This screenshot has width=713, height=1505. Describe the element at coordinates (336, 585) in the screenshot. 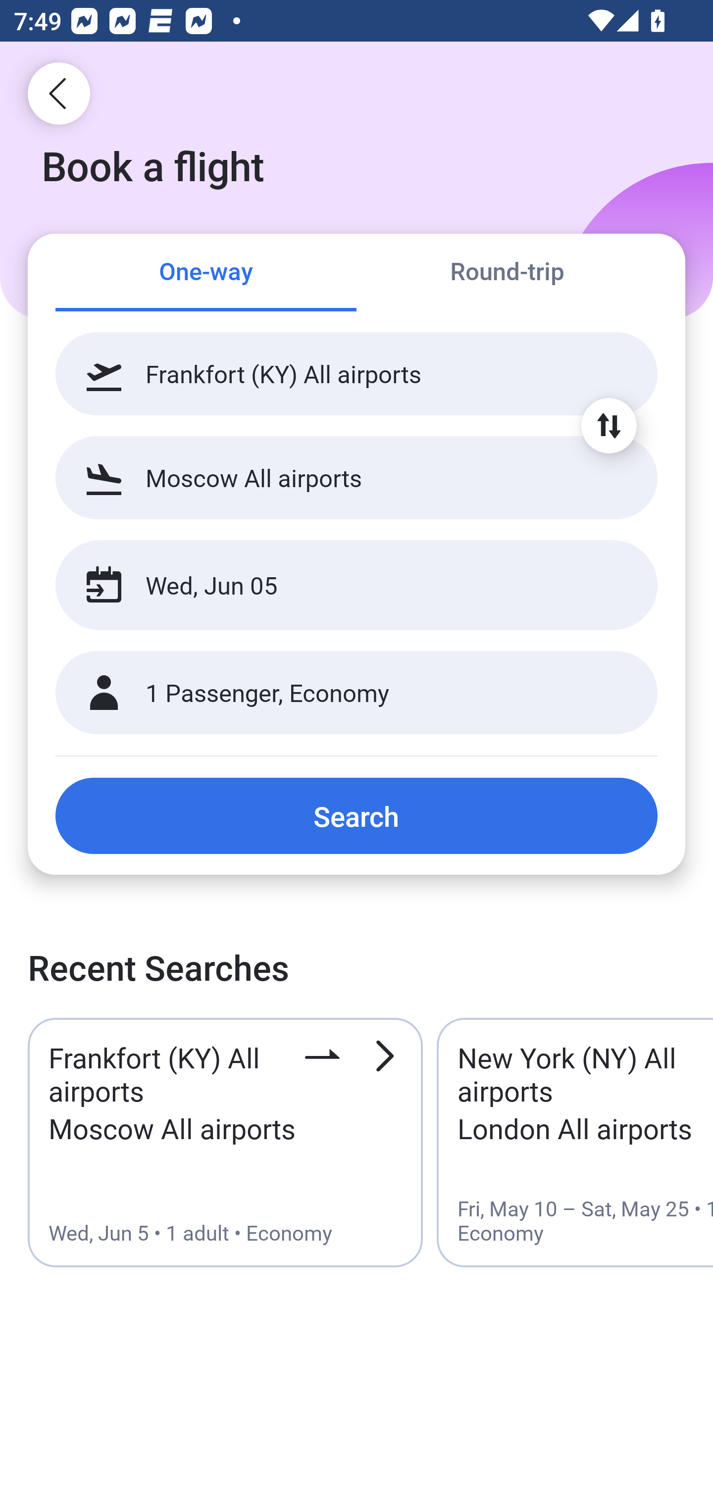

I see `Wed, Jun 05` at that location.